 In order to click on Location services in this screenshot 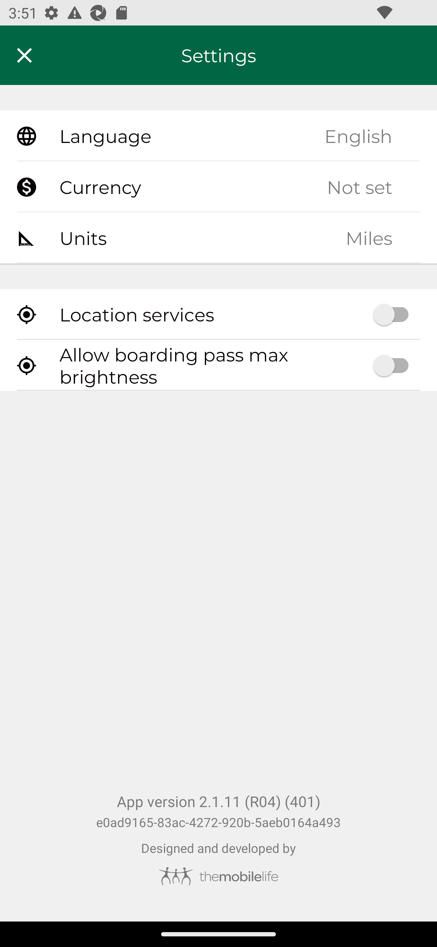, I will do `click(218, 314)`.